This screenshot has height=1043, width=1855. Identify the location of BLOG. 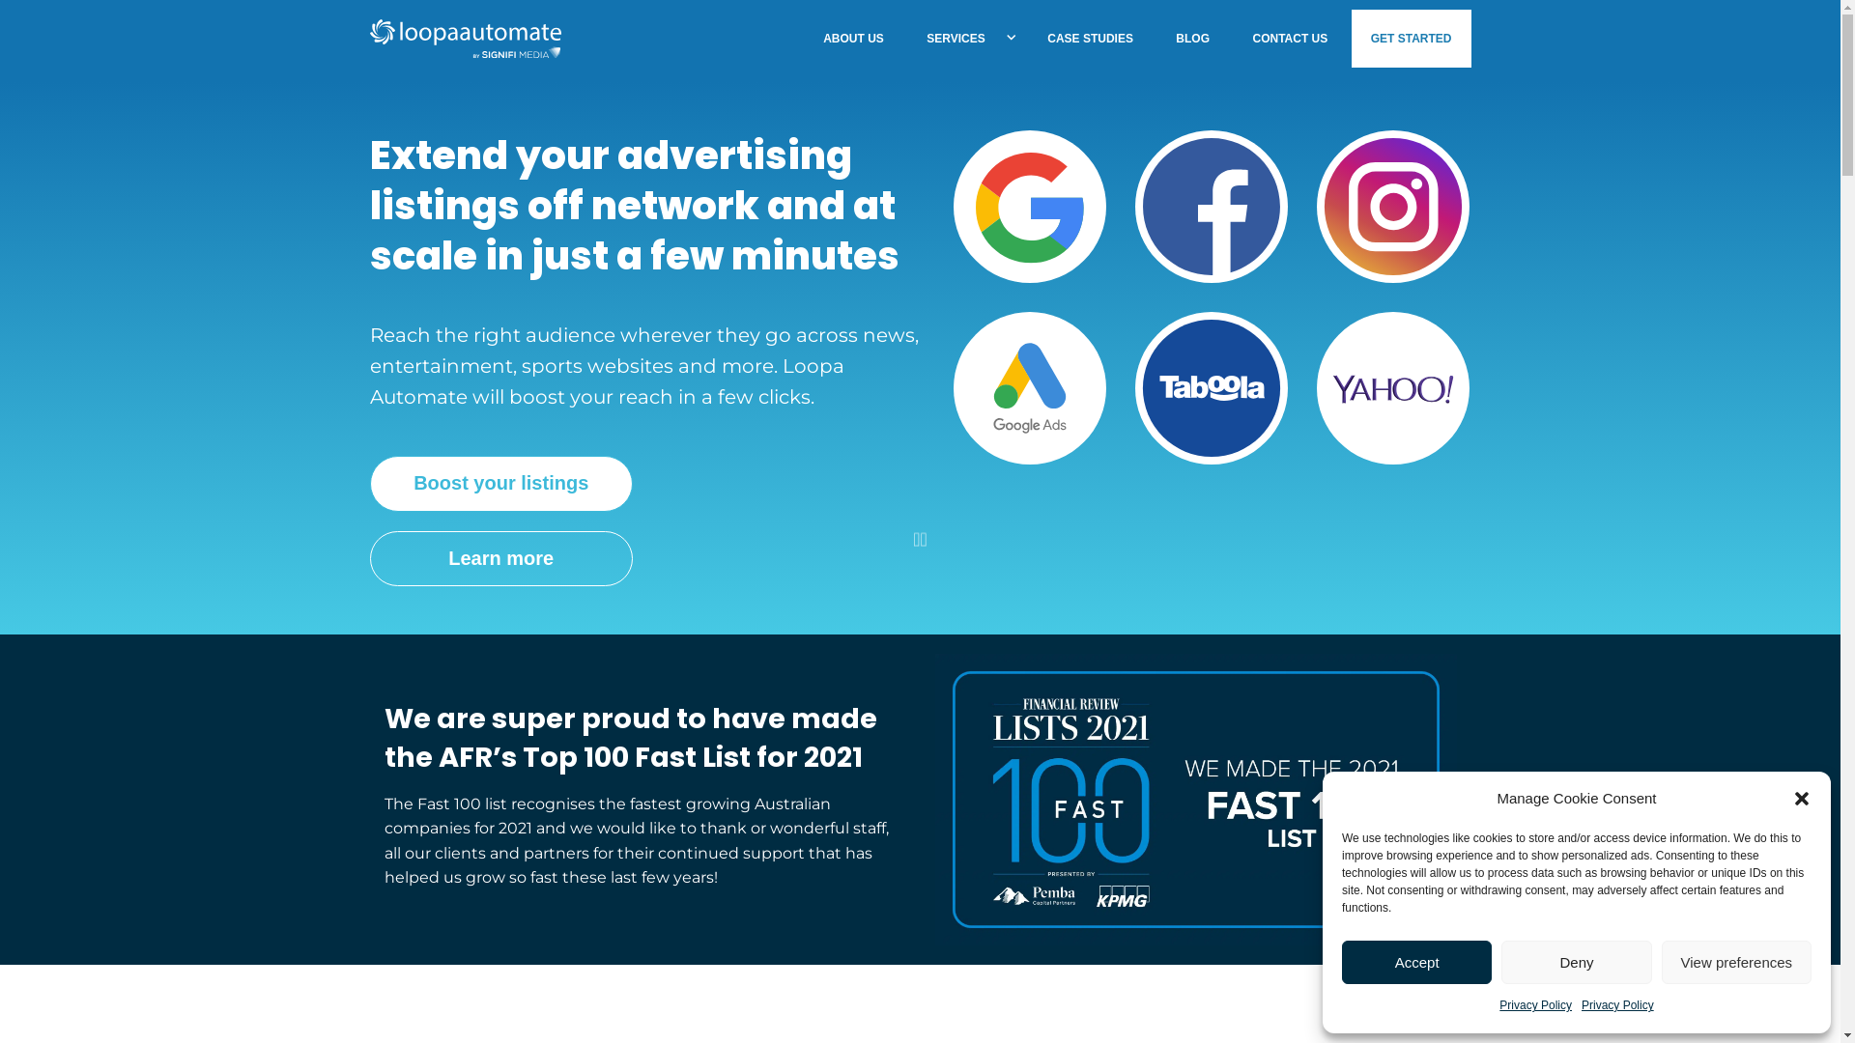
(1192, 39).